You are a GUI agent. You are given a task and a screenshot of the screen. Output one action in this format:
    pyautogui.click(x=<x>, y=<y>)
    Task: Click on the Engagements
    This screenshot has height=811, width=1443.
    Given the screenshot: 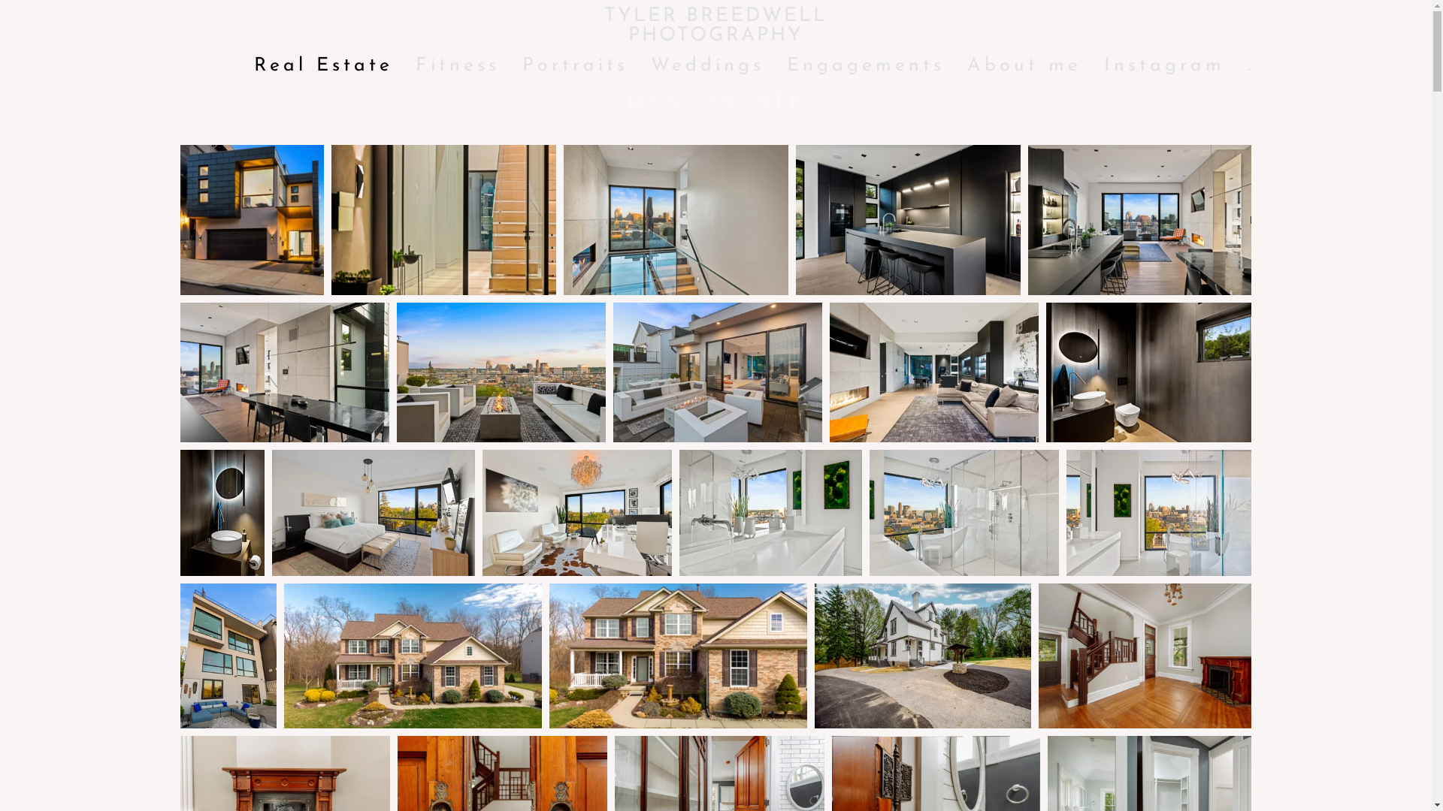 What is the action you would take?
    pyautogui.click(x=866, y=66)
    